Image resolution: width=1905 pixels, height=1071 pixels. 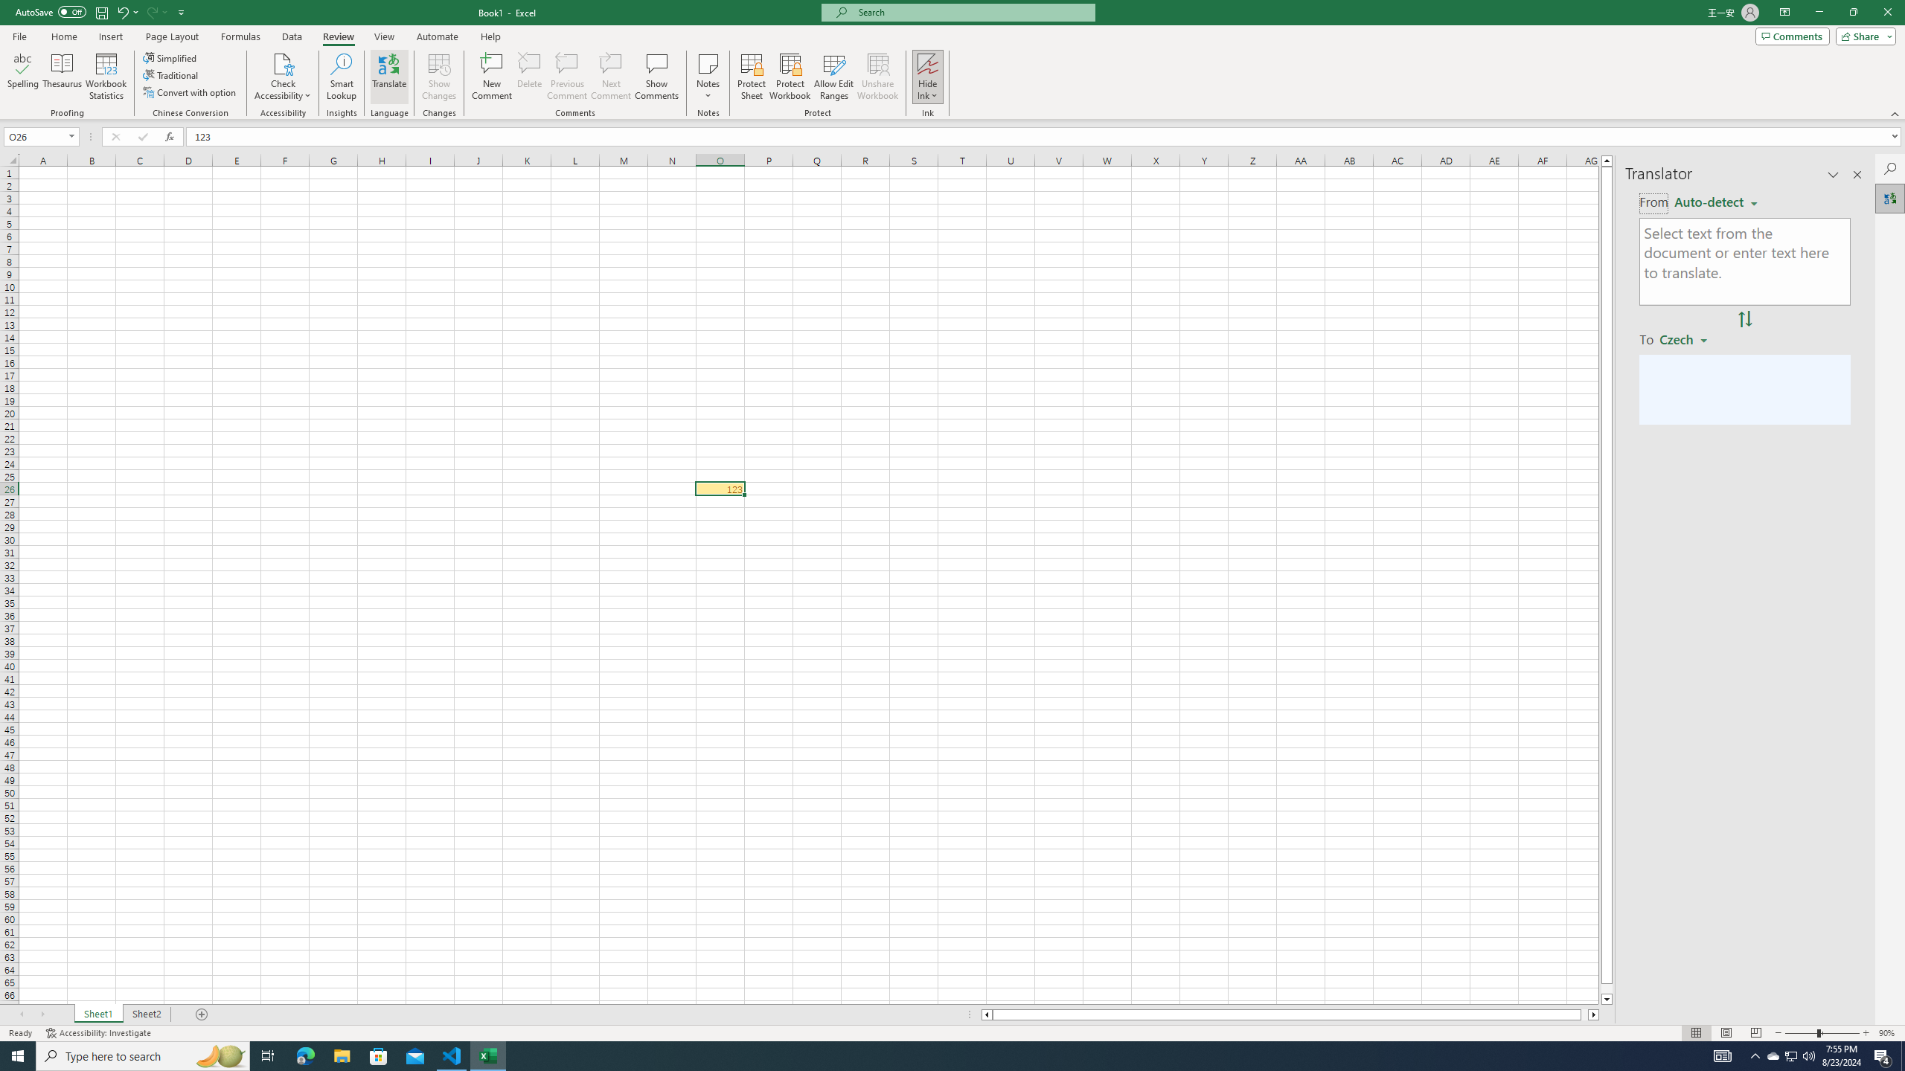 What do you see at coordinates (708, 77) in the screenshot?
I see `Notes` at bounding box center [708, 77].